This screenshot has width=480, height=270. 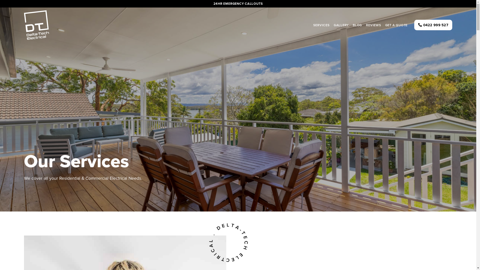 I want to click on 24HR EMERGENCY CALLOUTS, so click(x=238, y=3).